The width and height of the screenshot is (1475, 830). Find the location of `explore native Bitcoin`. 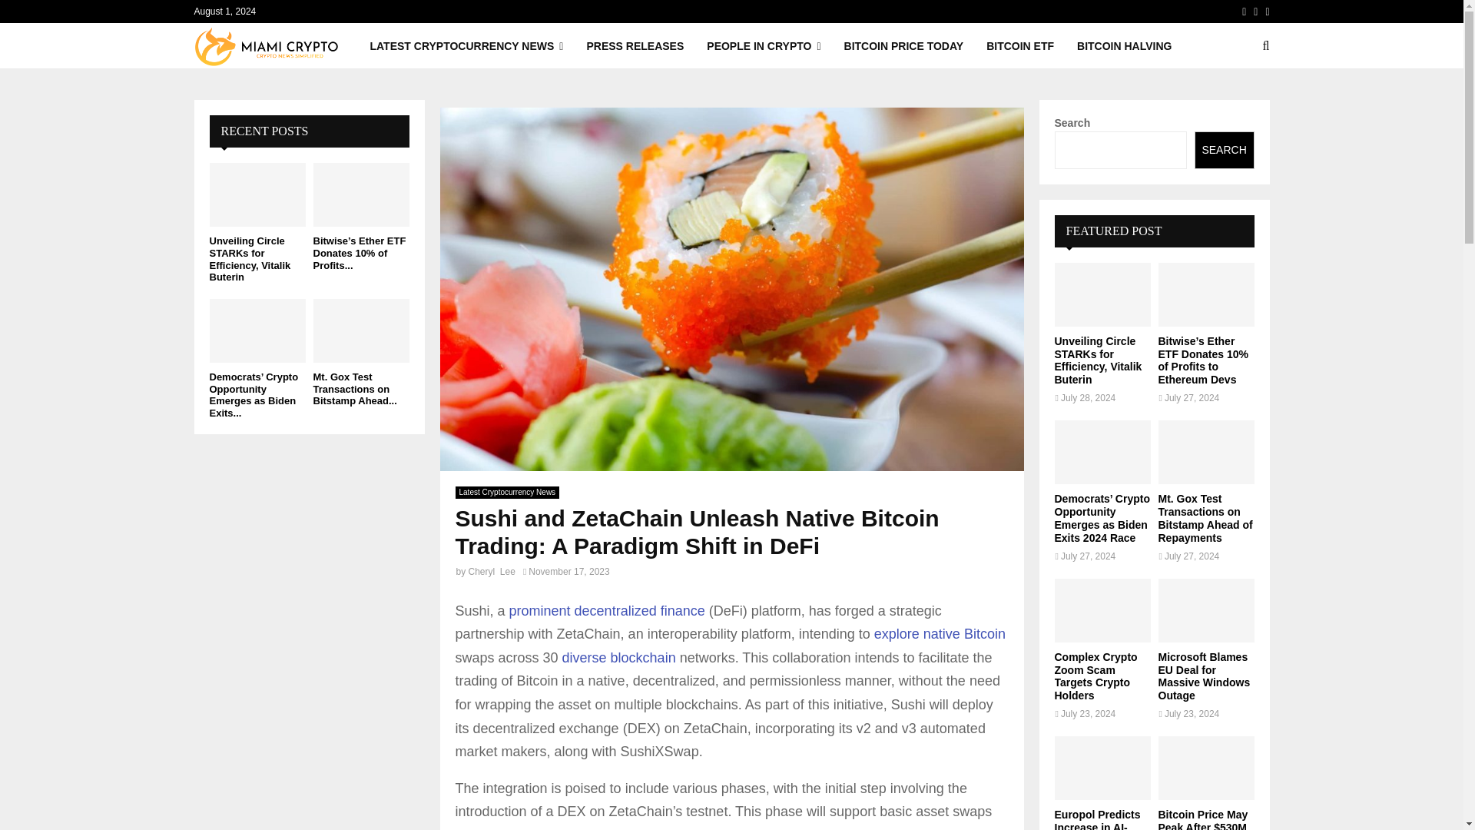

explore native Bitcoin is located at coordinates (940, 633).